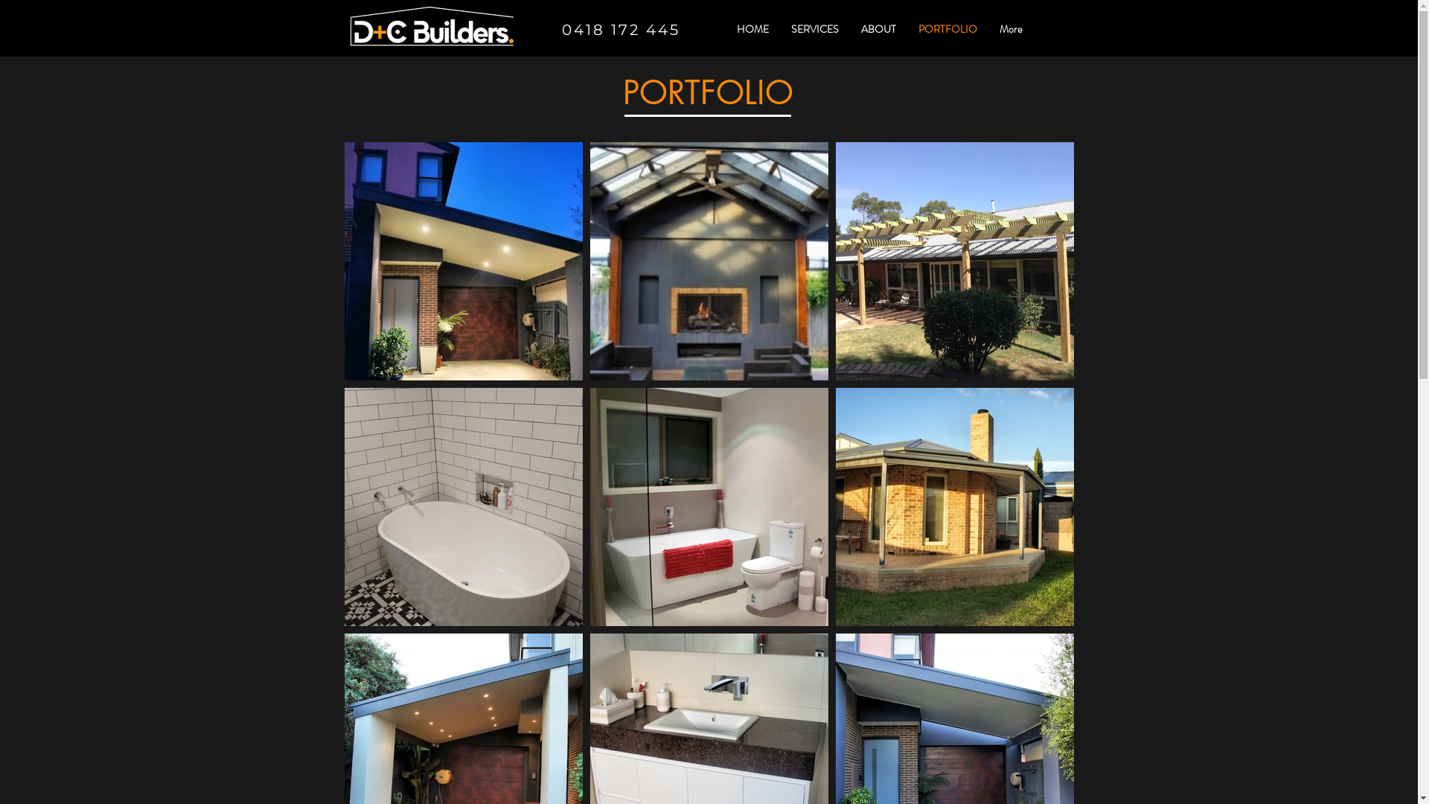  I want to click on 0418 172 445, so click(621, 30).